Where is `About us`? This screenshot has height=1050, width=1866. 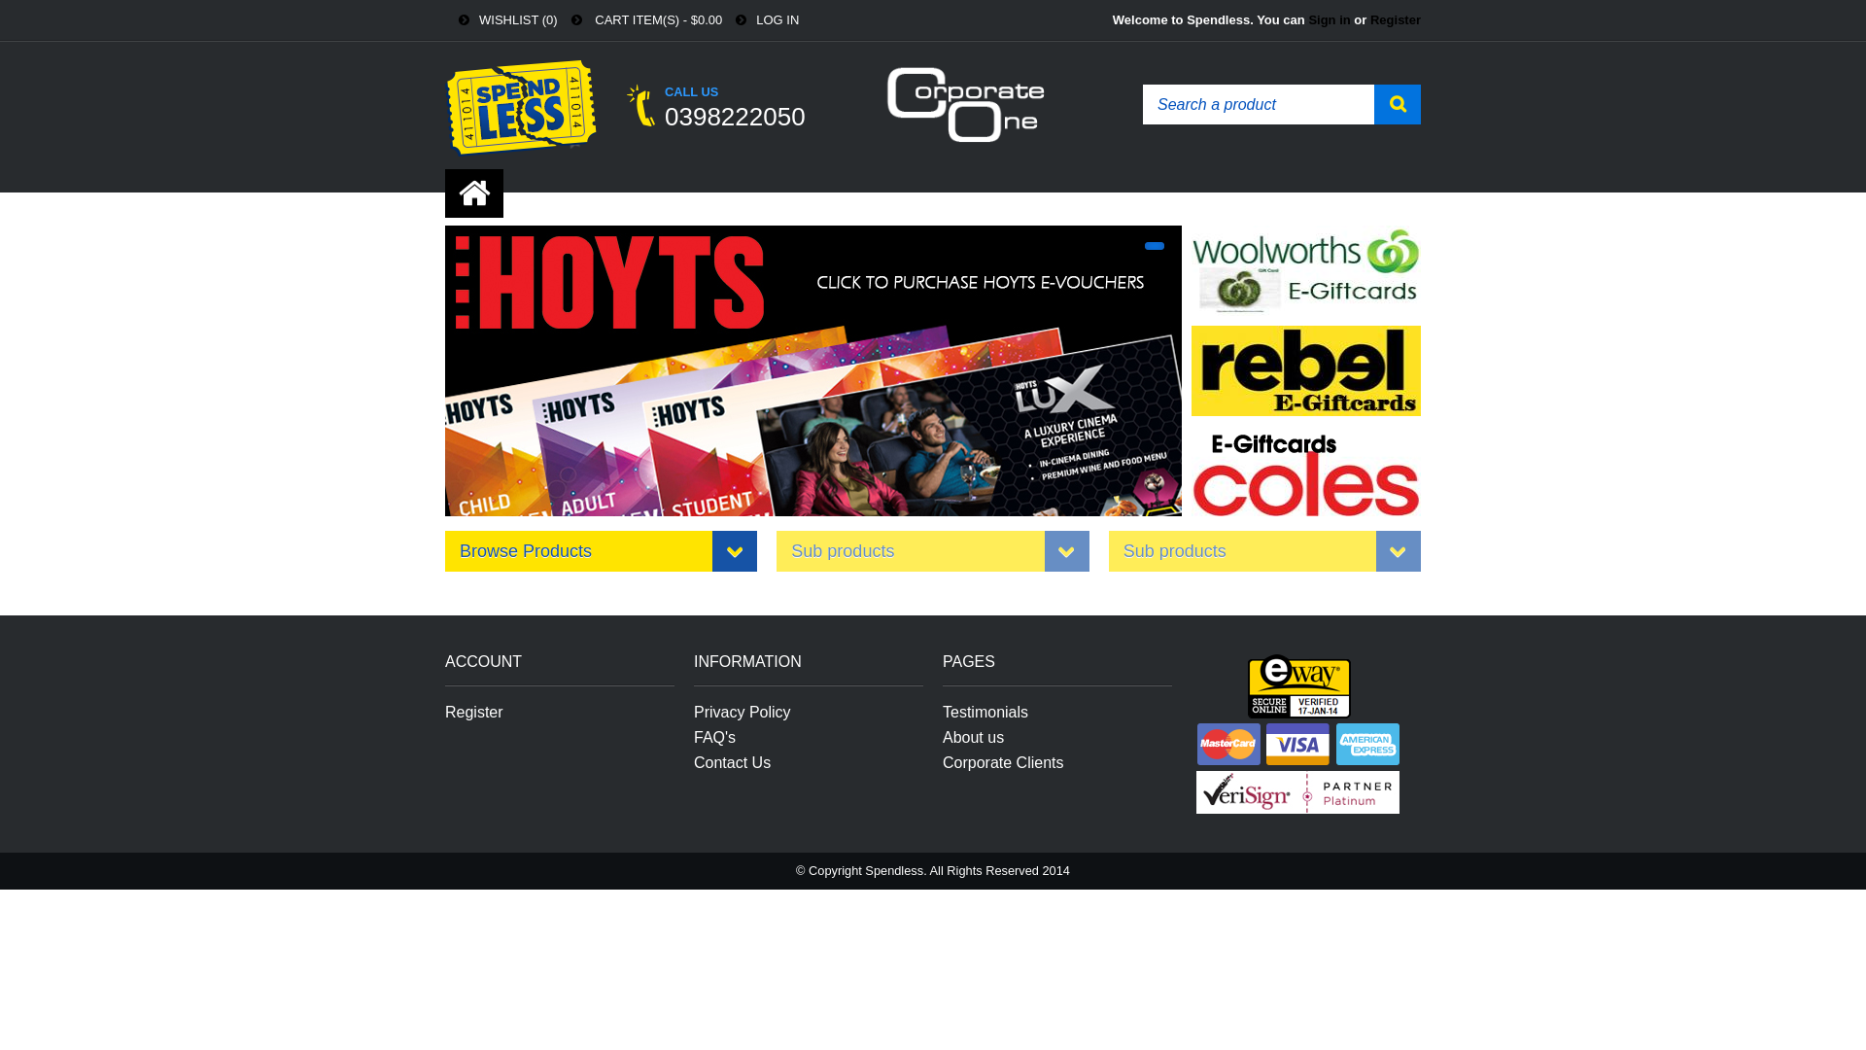
About us is located at coordinates (974, 738).